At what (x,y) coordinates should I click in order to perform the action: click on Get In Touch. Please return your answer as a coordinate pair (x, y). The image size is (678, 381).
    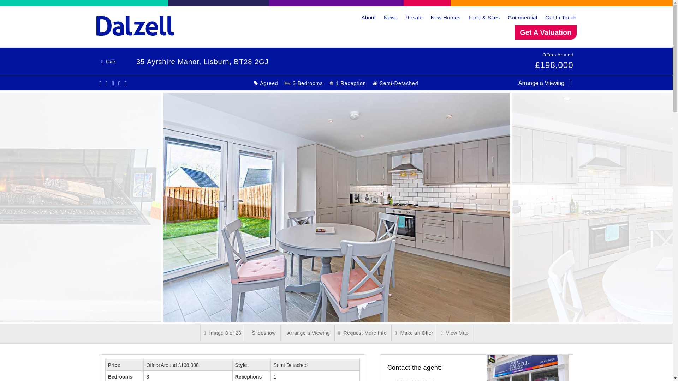
    Looking at the image, I should click on (561, 18).